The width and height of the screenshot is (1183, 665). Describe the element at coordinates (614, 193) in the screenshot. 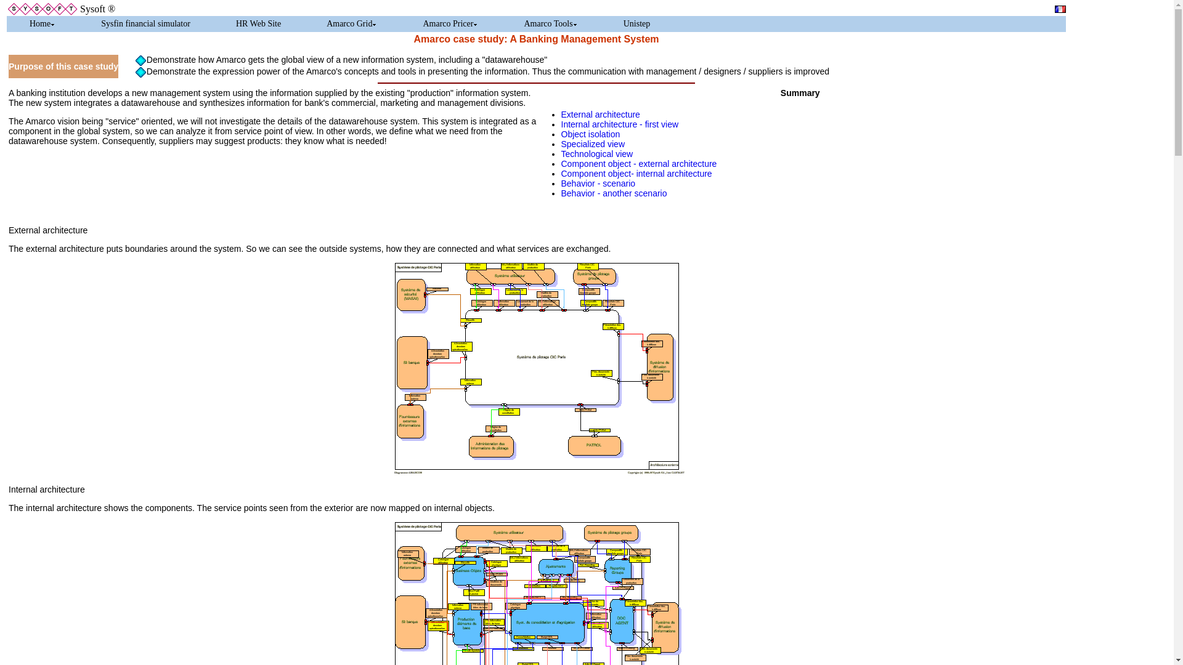

I see `Behavior - another scenario` at that location.